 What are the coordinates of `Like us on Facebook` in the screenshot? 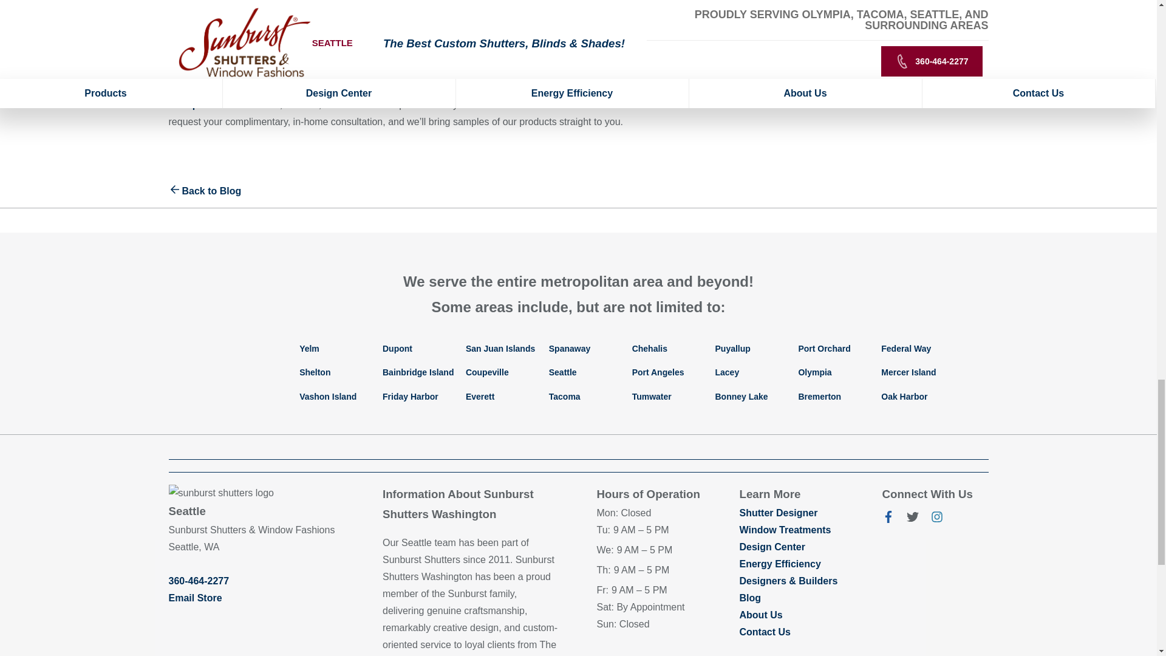 It's located at (888, 519).